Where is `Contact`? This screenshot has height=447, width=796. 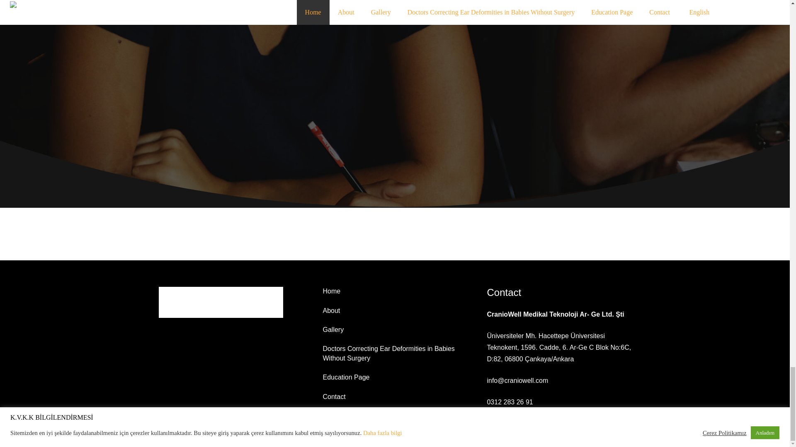 Contact is located at coordinates (334, 397).